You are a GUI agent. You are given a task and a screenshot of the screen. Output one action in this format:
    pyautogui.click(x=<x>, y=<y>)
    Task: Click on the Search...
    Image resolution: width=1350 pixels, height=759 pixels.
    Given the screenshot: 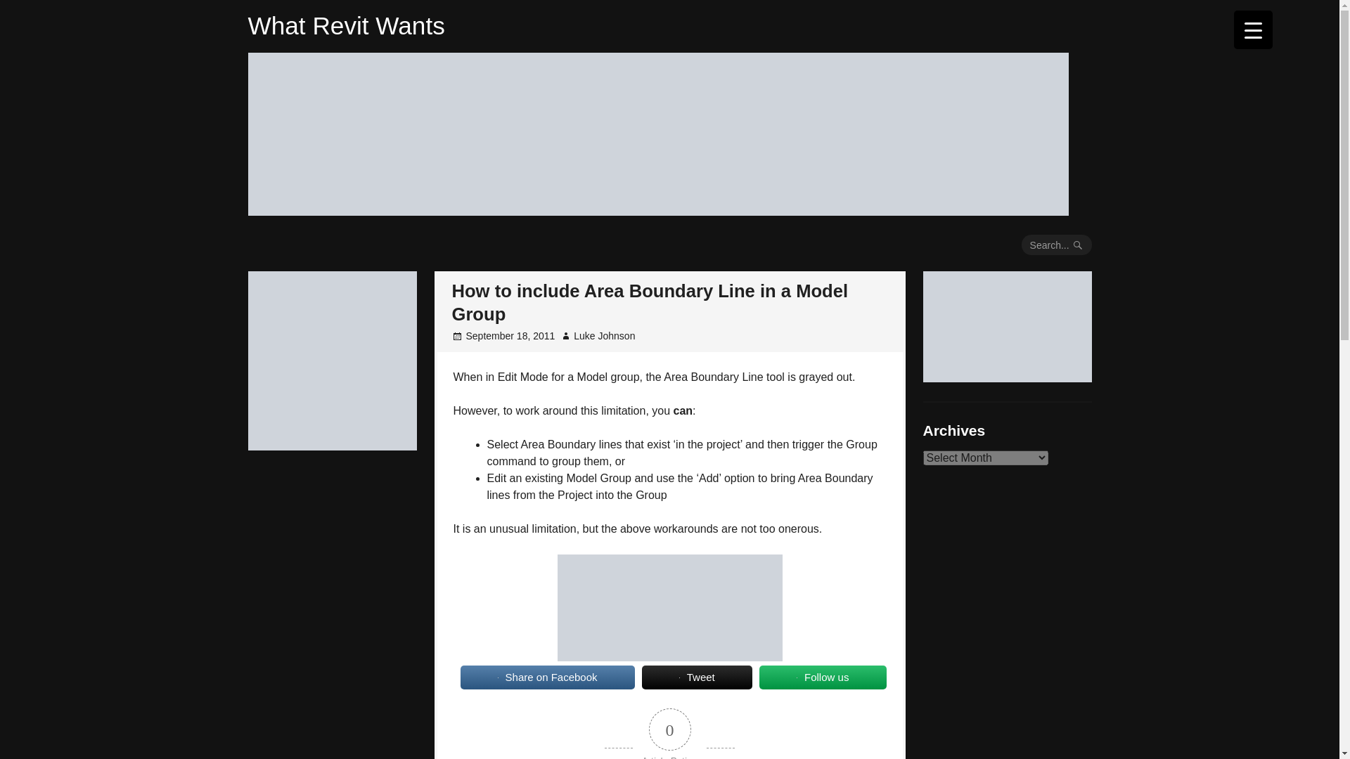 What is the action you would take?
    pyautogui.click(x=1057, y=245)
    